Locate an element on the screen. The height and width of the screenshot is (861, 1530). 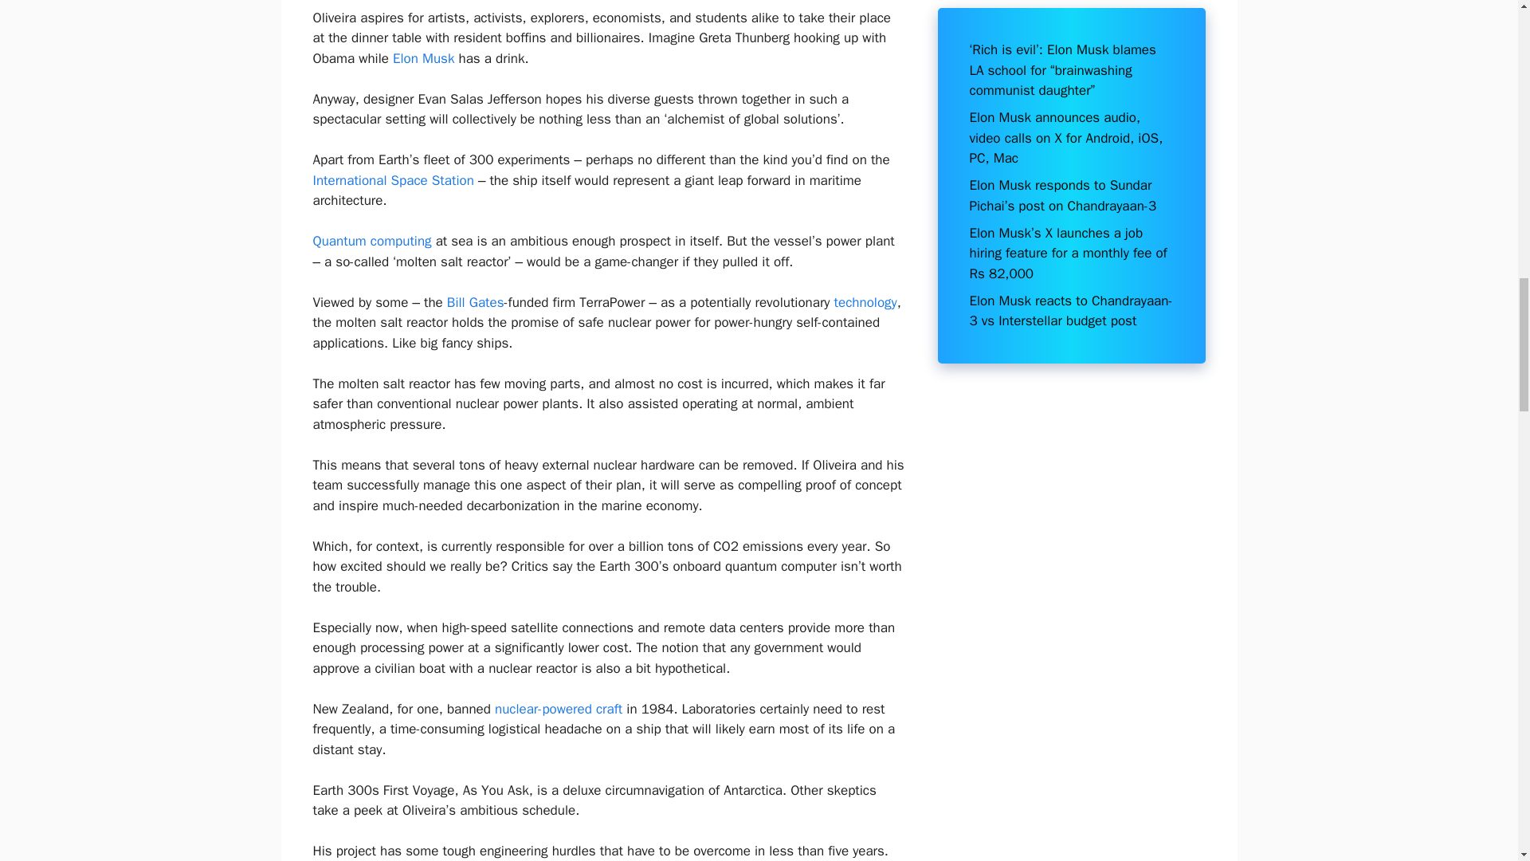
Technology is located at coordinates (865, 302).